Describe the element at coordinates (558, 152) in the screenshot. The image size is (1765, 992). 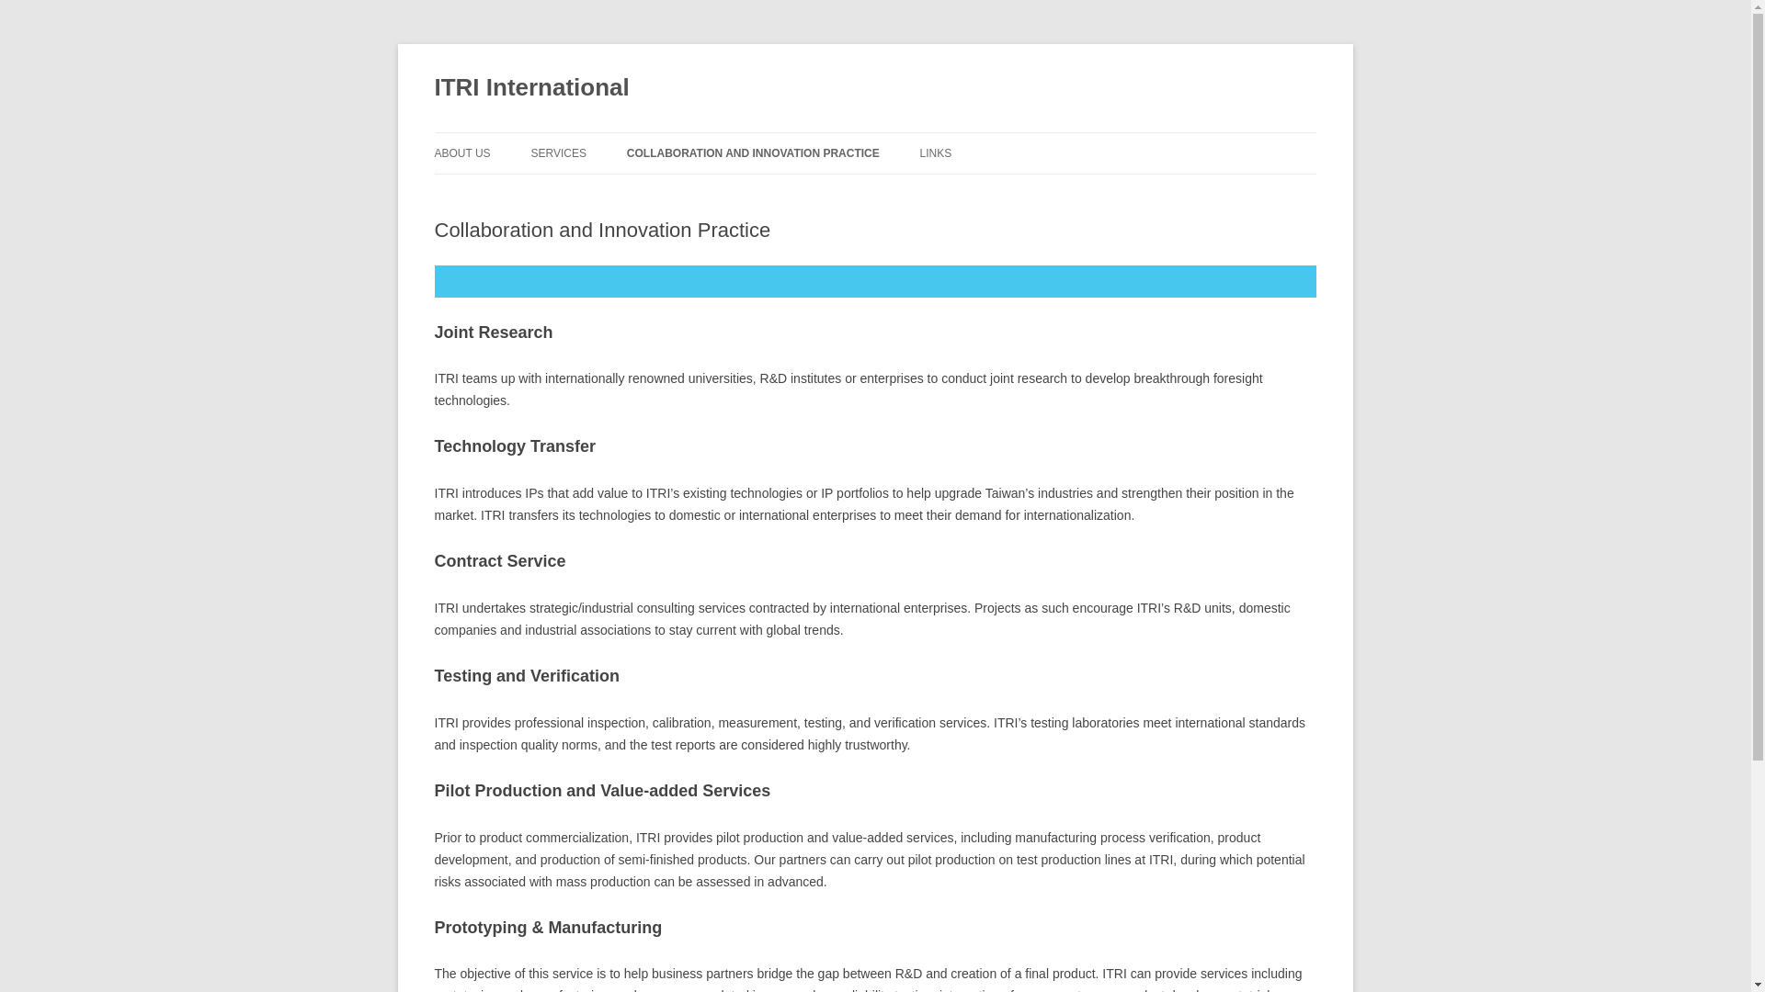
I see `SERVICES` at that location.